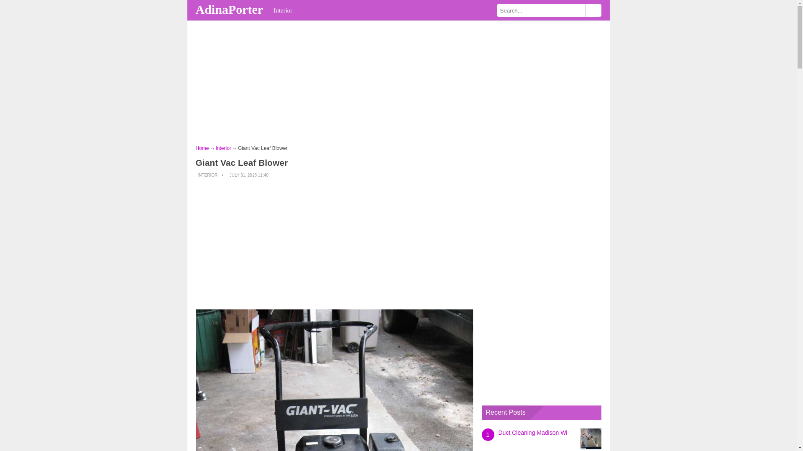  What do you see at coordinates (223, 148) in the screenshot?
I see `Interior` at bounding box center [223, 148].